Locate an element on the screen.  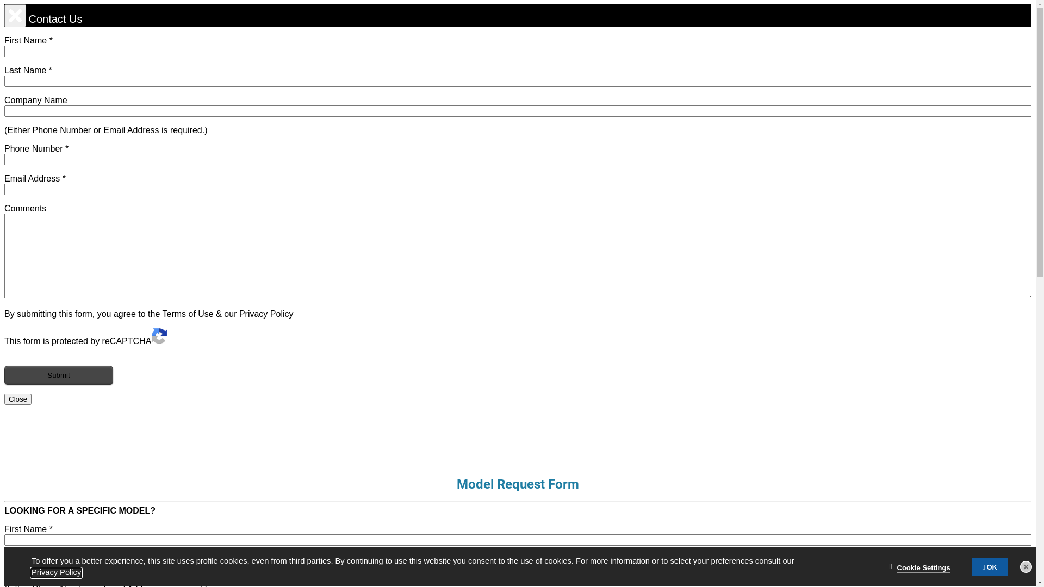
Submit is located at coordinates (59, 375).